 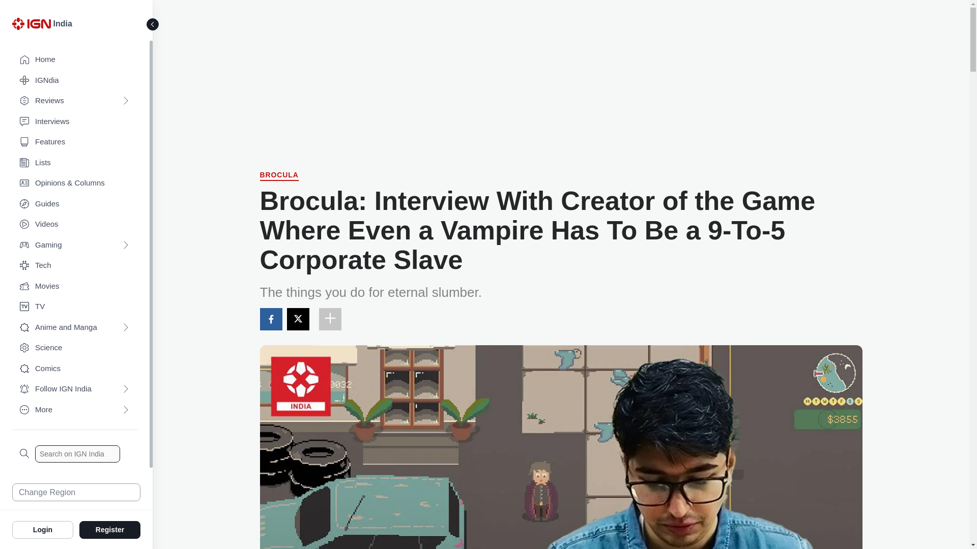 What do you see at coordinates (74, 287) in the screenshot?
I see `Movies` at bounding box center [74, 287].